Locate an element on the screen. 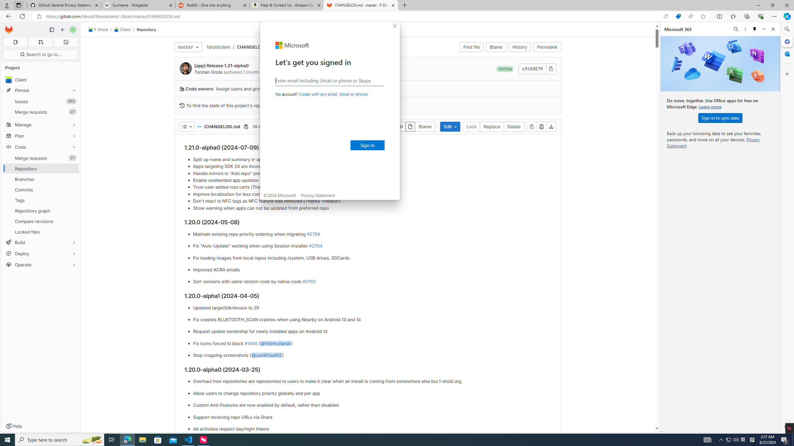 The height and width of the screenshot is (446, 794). Delete is located at coordinates (62, 30).